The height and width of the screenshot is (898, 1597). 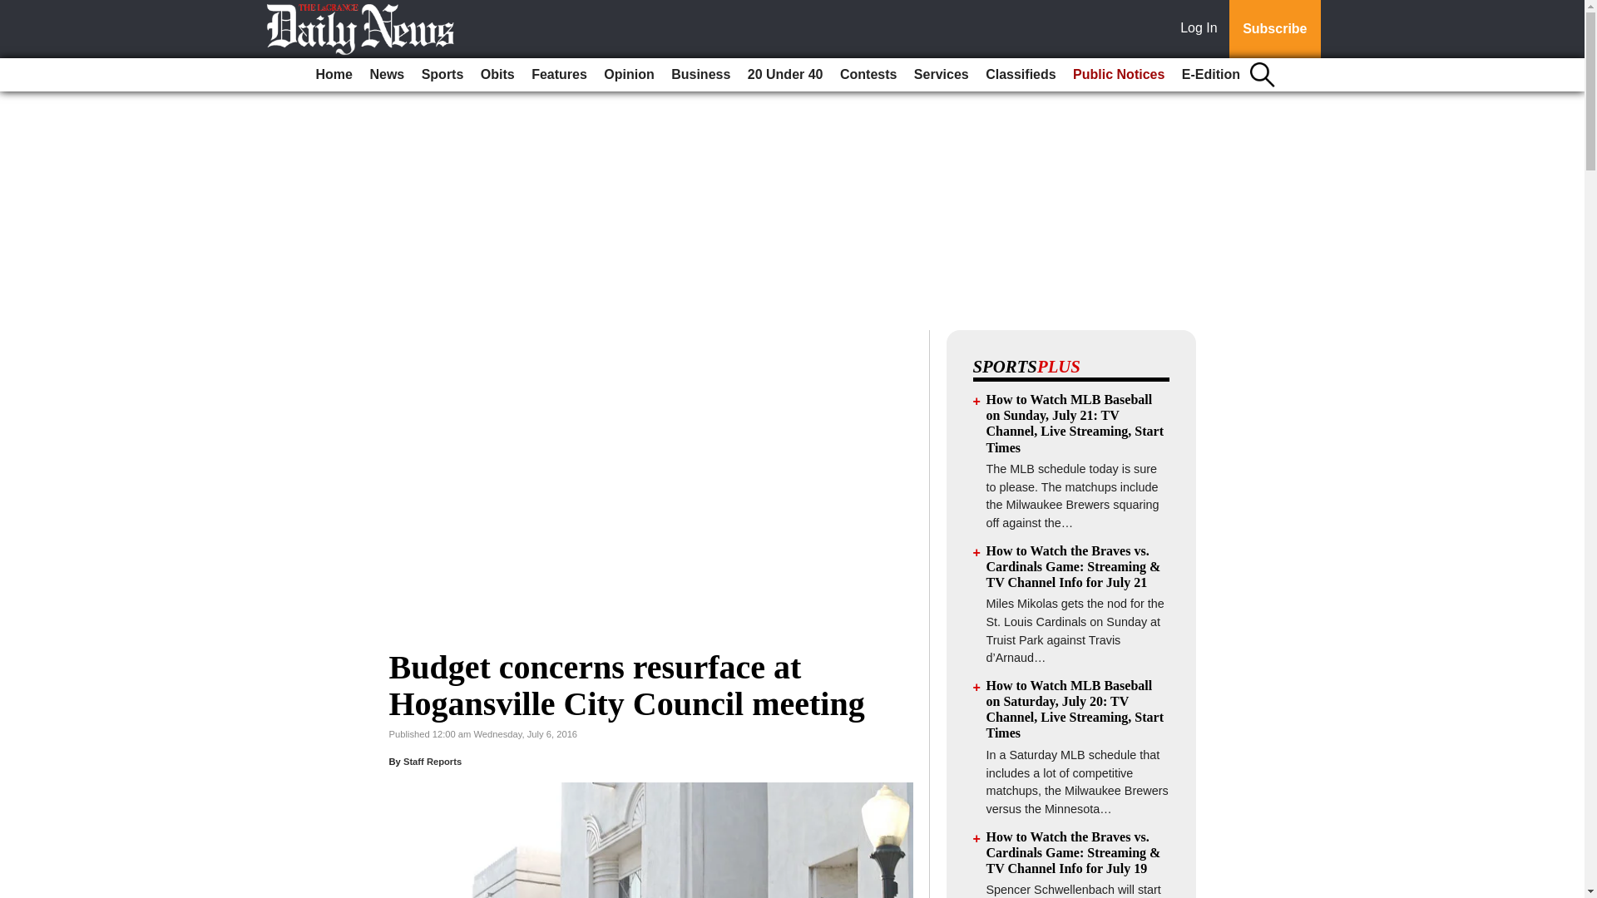 I want to click on Sports, so click(x=443, y=75).